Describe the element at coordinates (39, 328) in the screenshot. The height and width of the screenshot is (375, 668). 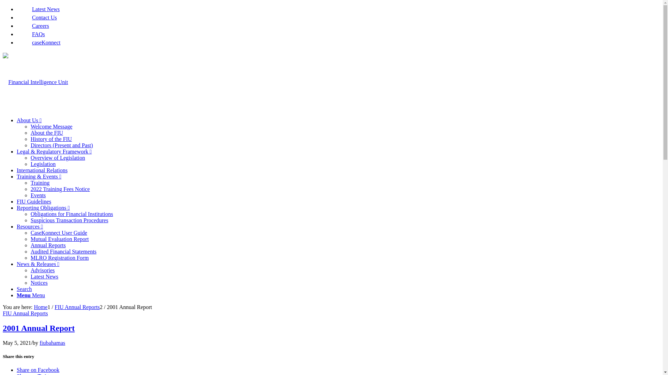
I see `2001 Annual Report` at that location.